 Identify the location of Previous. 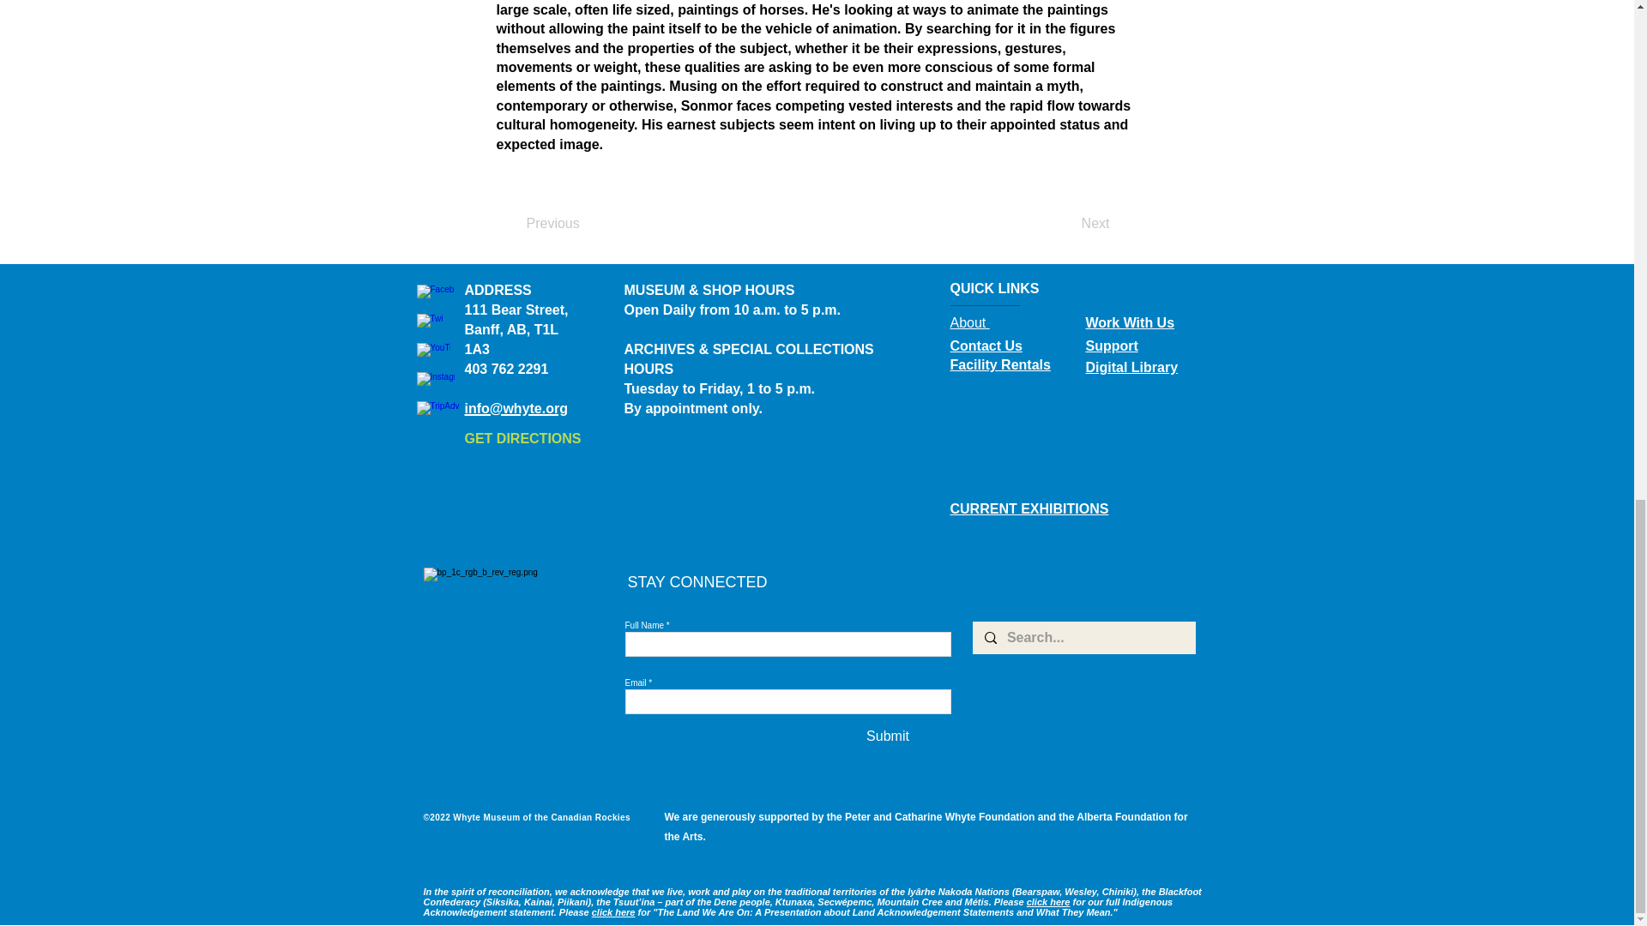
(583, 223).